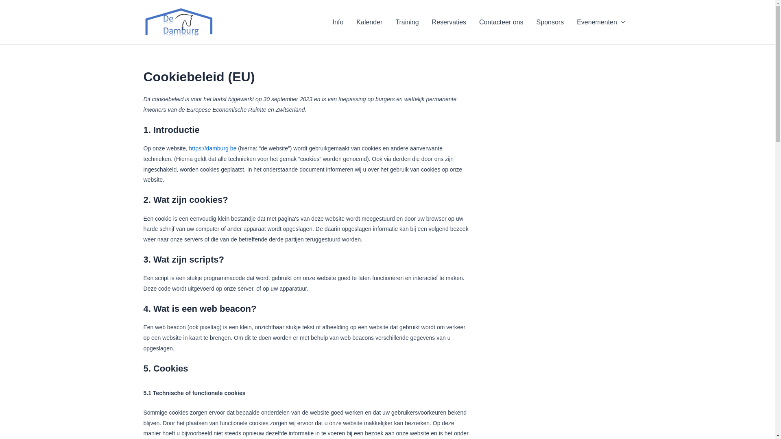 The height and width of the screenshot is (439, 781). What do you see at coordinates (407, 22) in the screenshot?
I see `Training` at bounding box center [407, 22].